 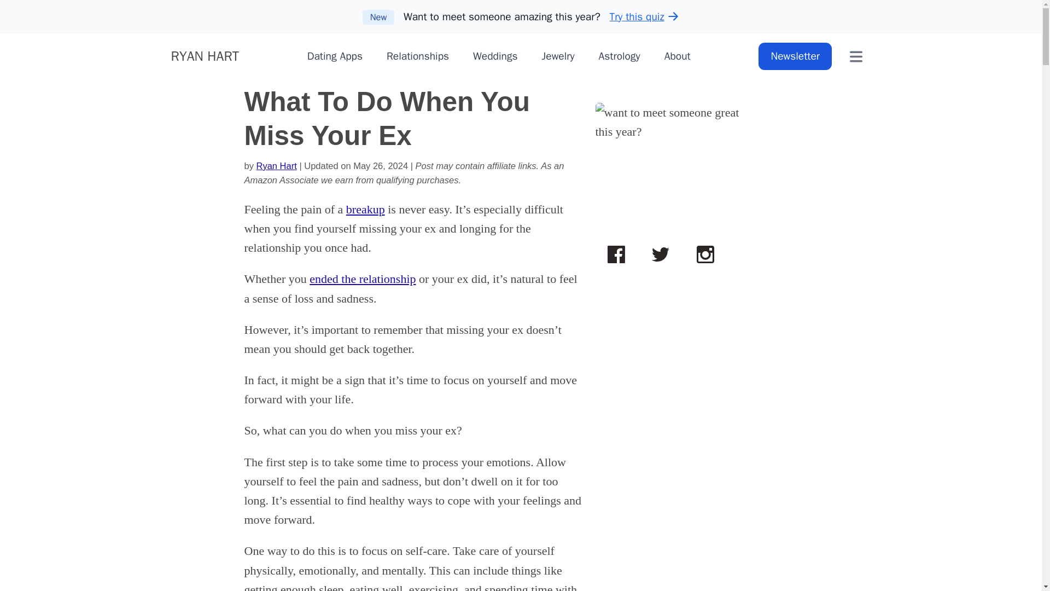 What do you see at coordinates (277, 165) in the screenshot?
I see `Ryan Hart` at bounding box center [277, 165].